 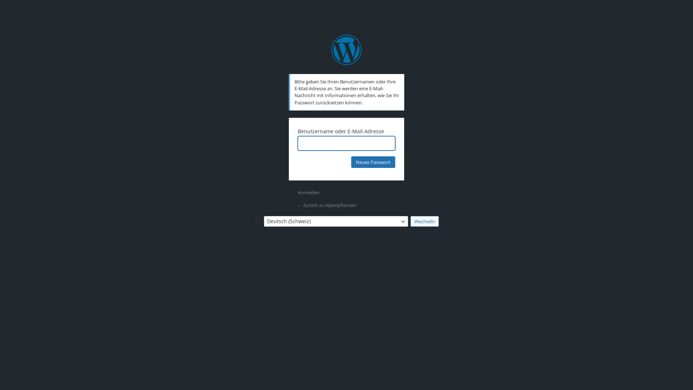 I want to click on Anmelden, so click(x=308, y=192).